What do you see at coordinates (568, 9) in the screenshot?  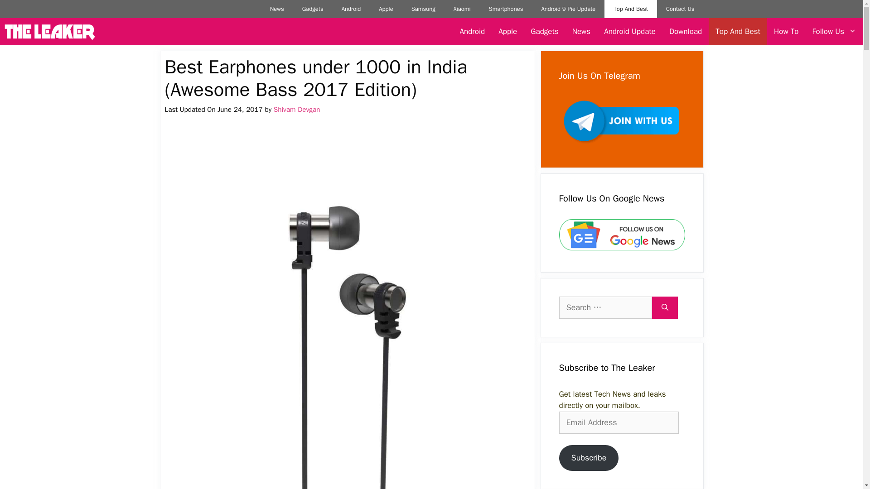 I see `Android 9 Pie Update` at bounding box center [568, 9].